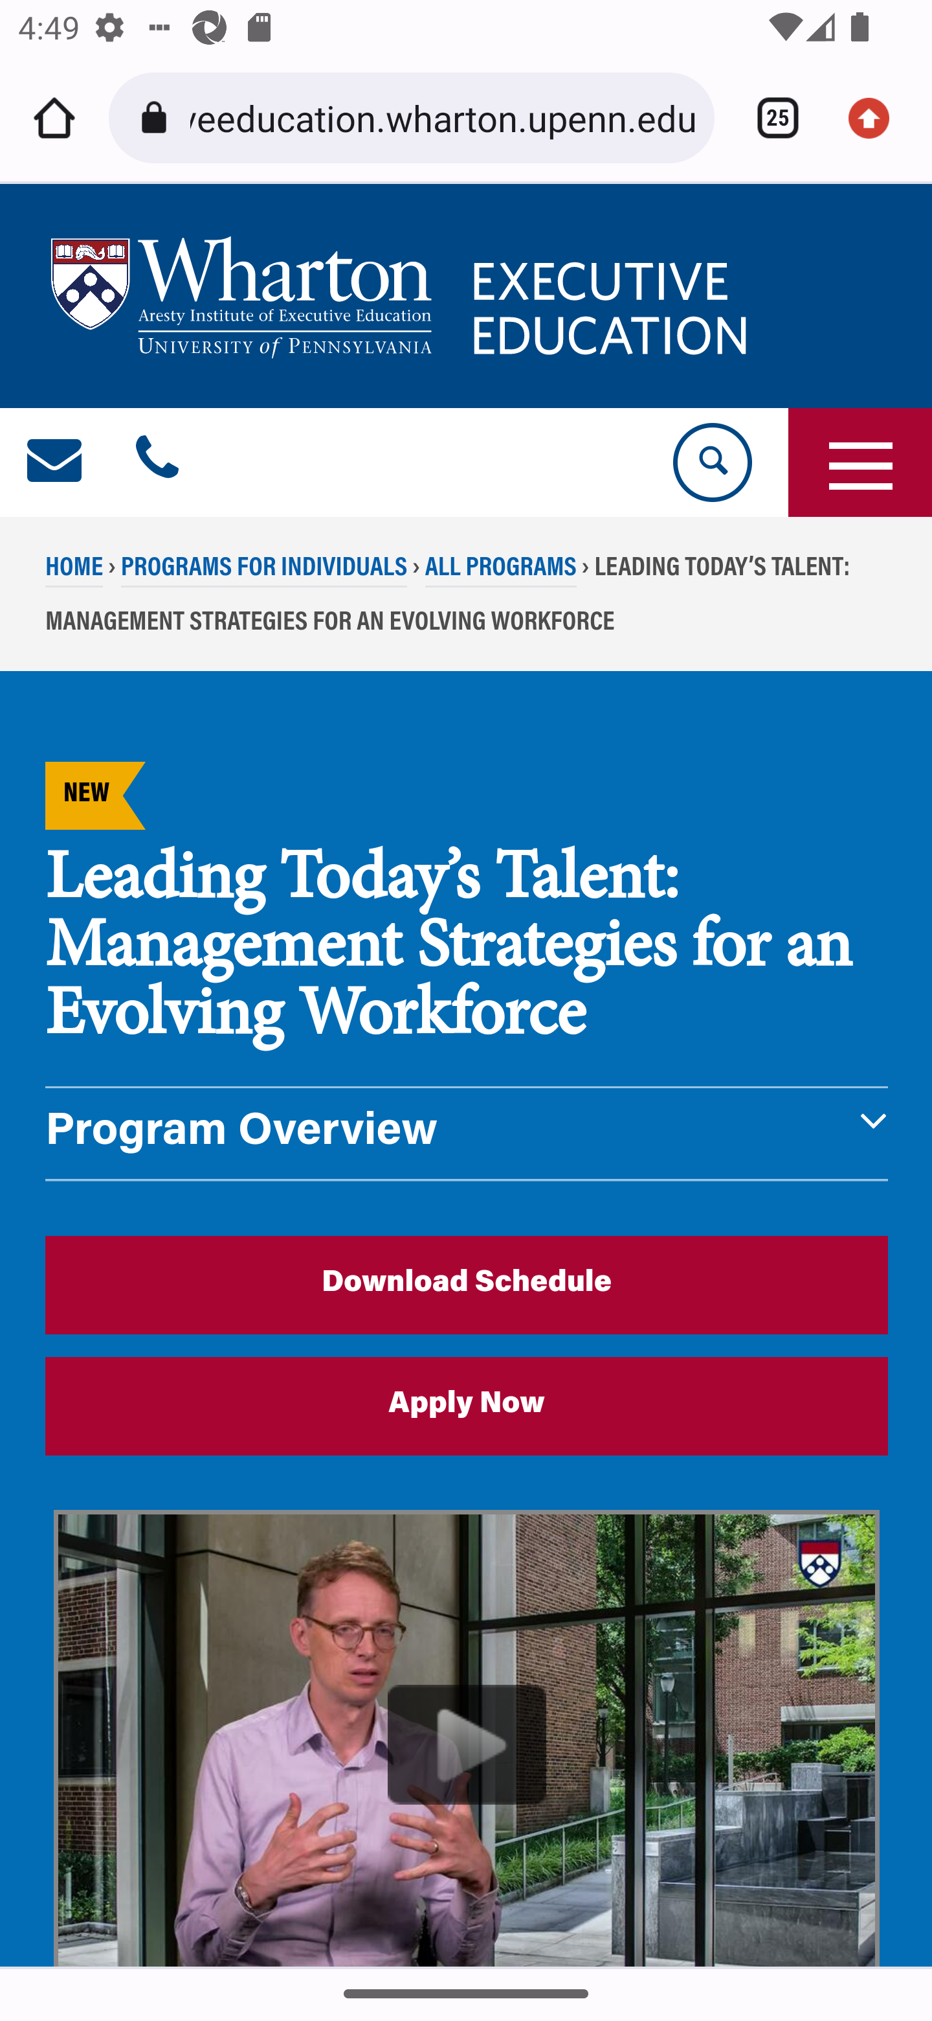 The width and height of the screenshot is (932, 2021). Describe the element at coordinates (467, 1134) in the screenshot. I see `Program Overview ` at that location.